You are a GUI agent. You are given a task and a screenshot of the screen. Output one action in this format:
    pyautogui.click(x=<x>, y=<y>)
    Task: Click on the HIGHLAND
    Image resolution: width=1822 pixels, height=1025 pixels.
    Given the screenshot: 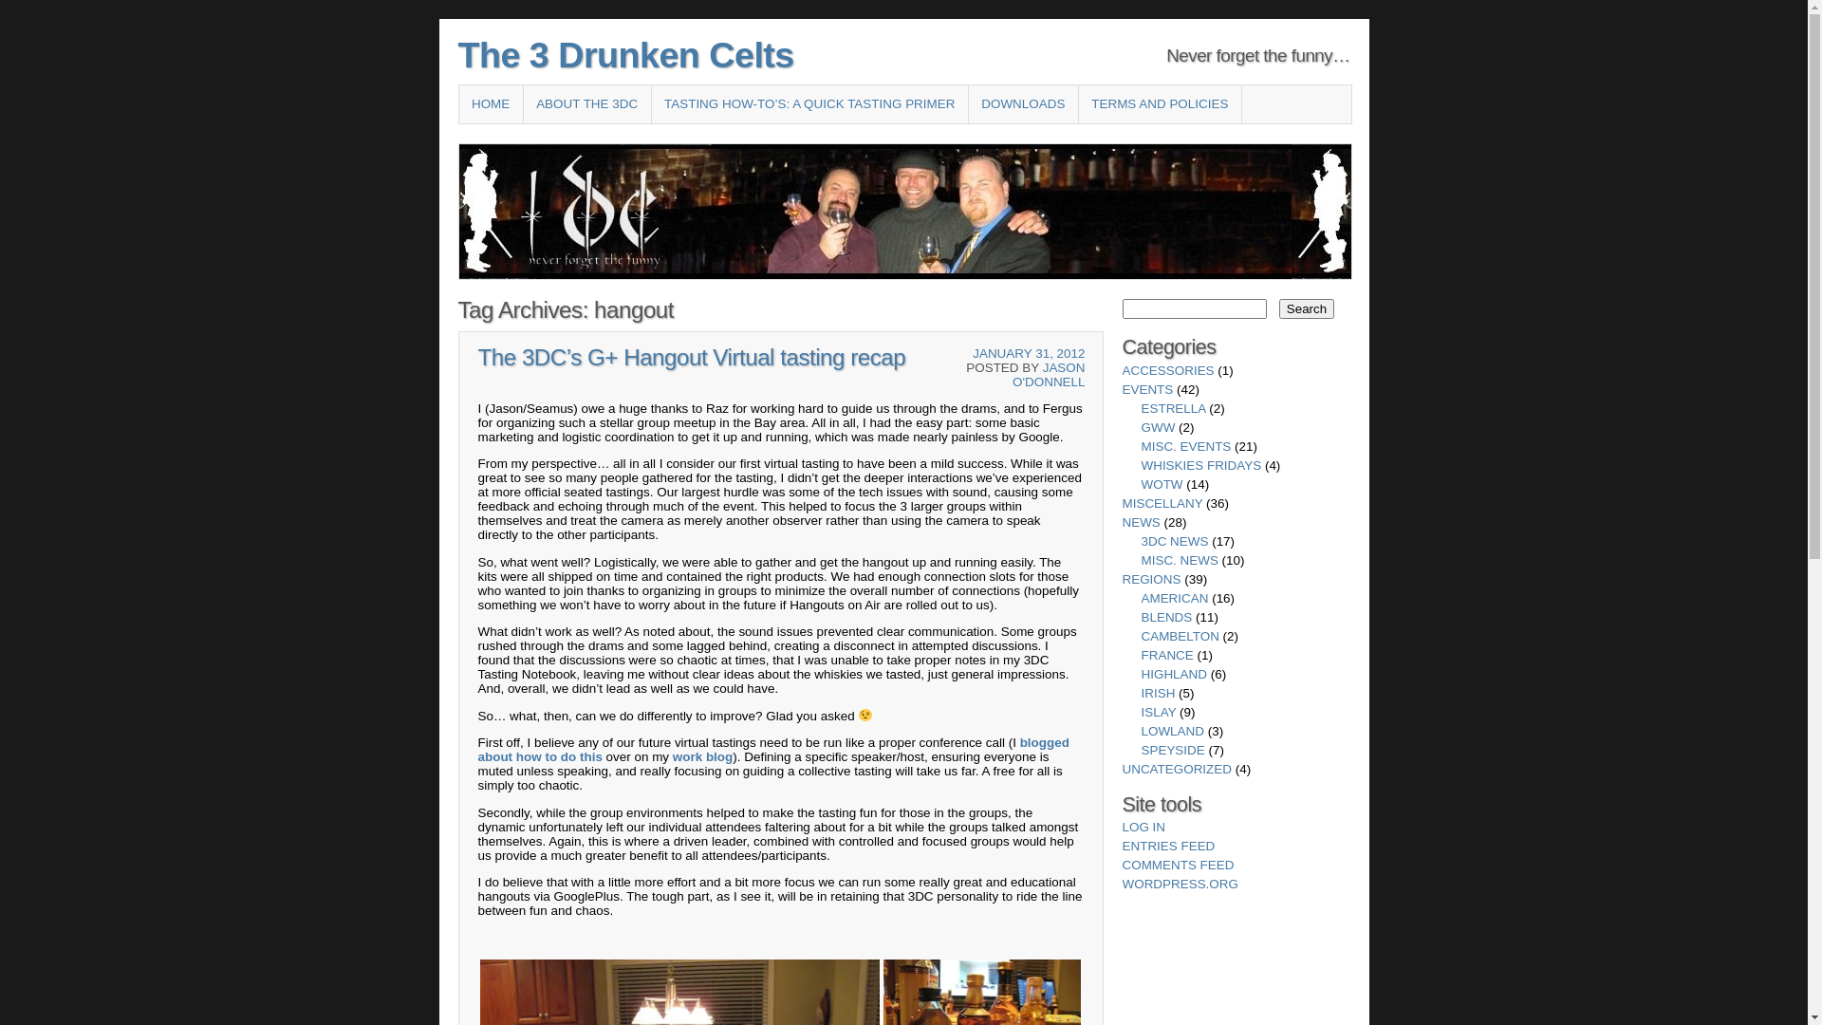 What is the action you would take?
    pyautogui.click(x=1173, y=674)
    